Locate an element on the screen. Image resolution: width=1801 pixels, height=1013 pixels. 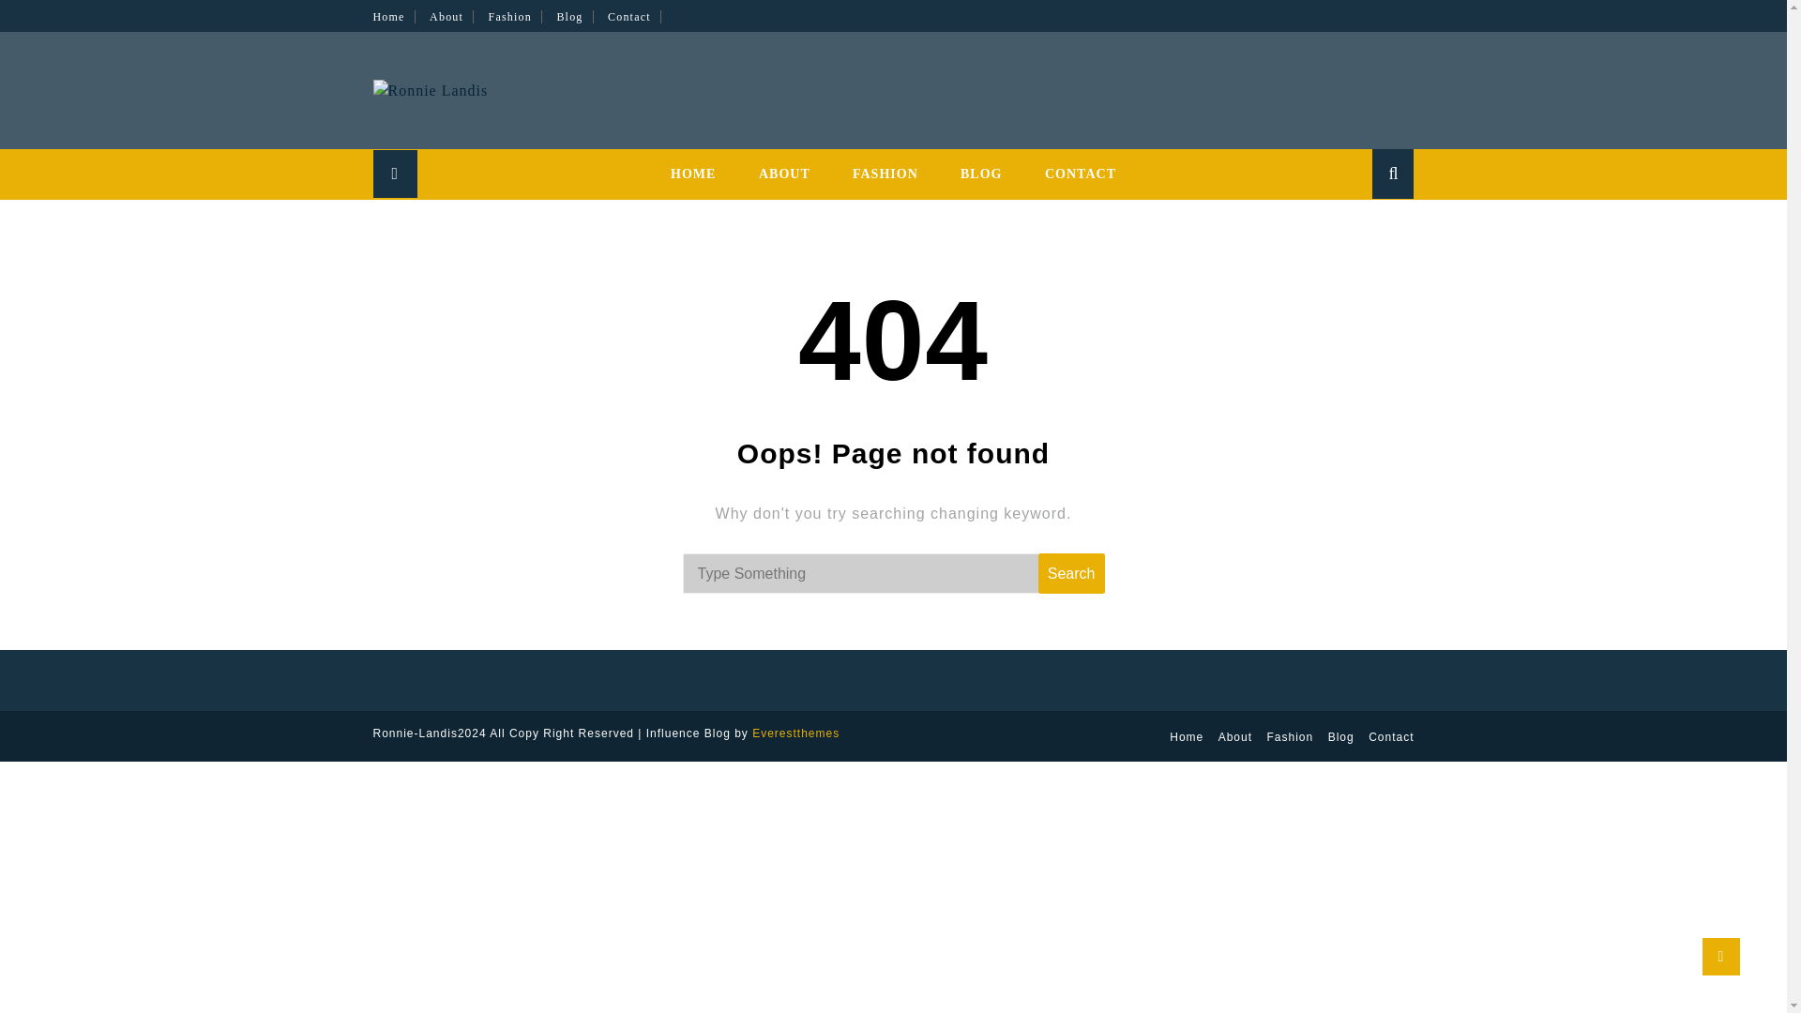
Blog is located at coordinates (1341, 736).